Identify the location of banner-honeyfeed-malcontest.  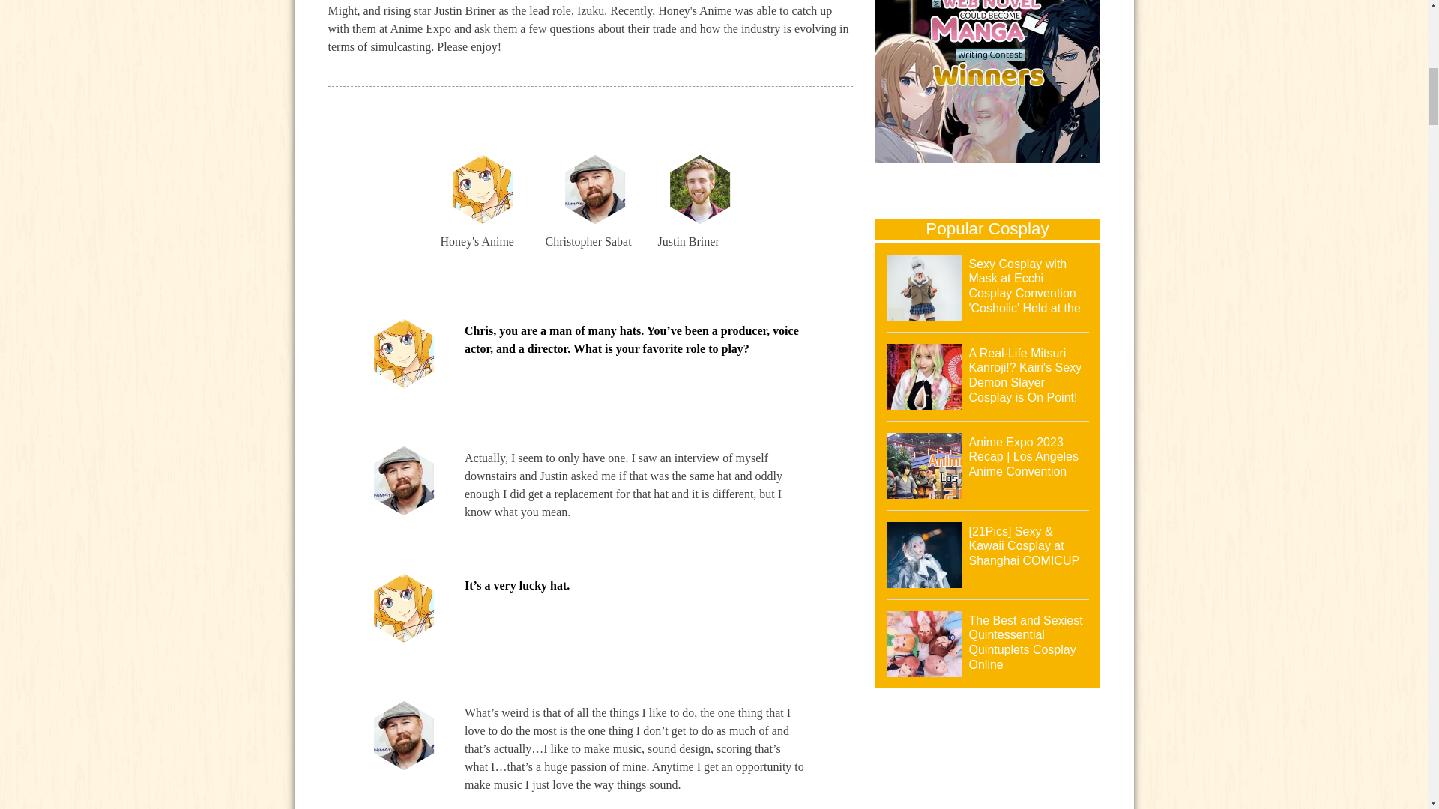
(988, 84).